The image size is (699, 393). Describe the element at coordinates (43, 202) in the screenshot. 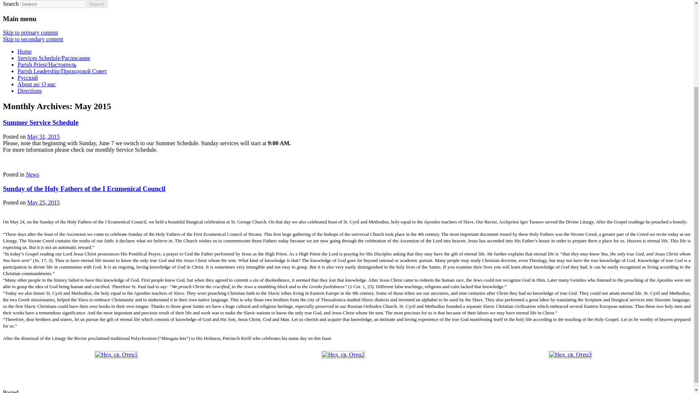

I see `May 25, 2015` at that location.